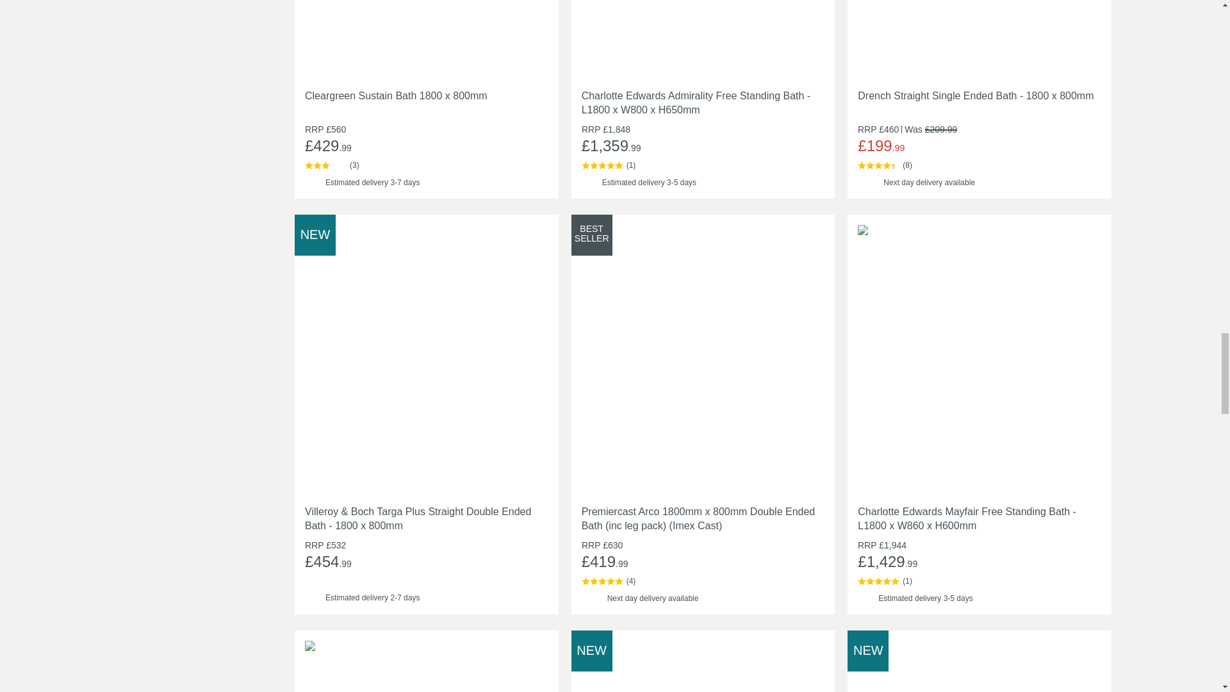 The width and height of the screenshot is (1230, 692). What do you see at coordinates (314, 129) in the screenshot?
I see `Recommended Retail Price` at bounding box center [314, 129].